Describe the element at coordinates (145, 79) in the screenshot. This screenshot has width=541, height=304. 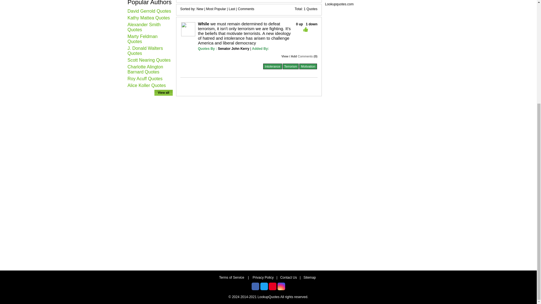
I see `Roy Acuff Quotes` at that location.